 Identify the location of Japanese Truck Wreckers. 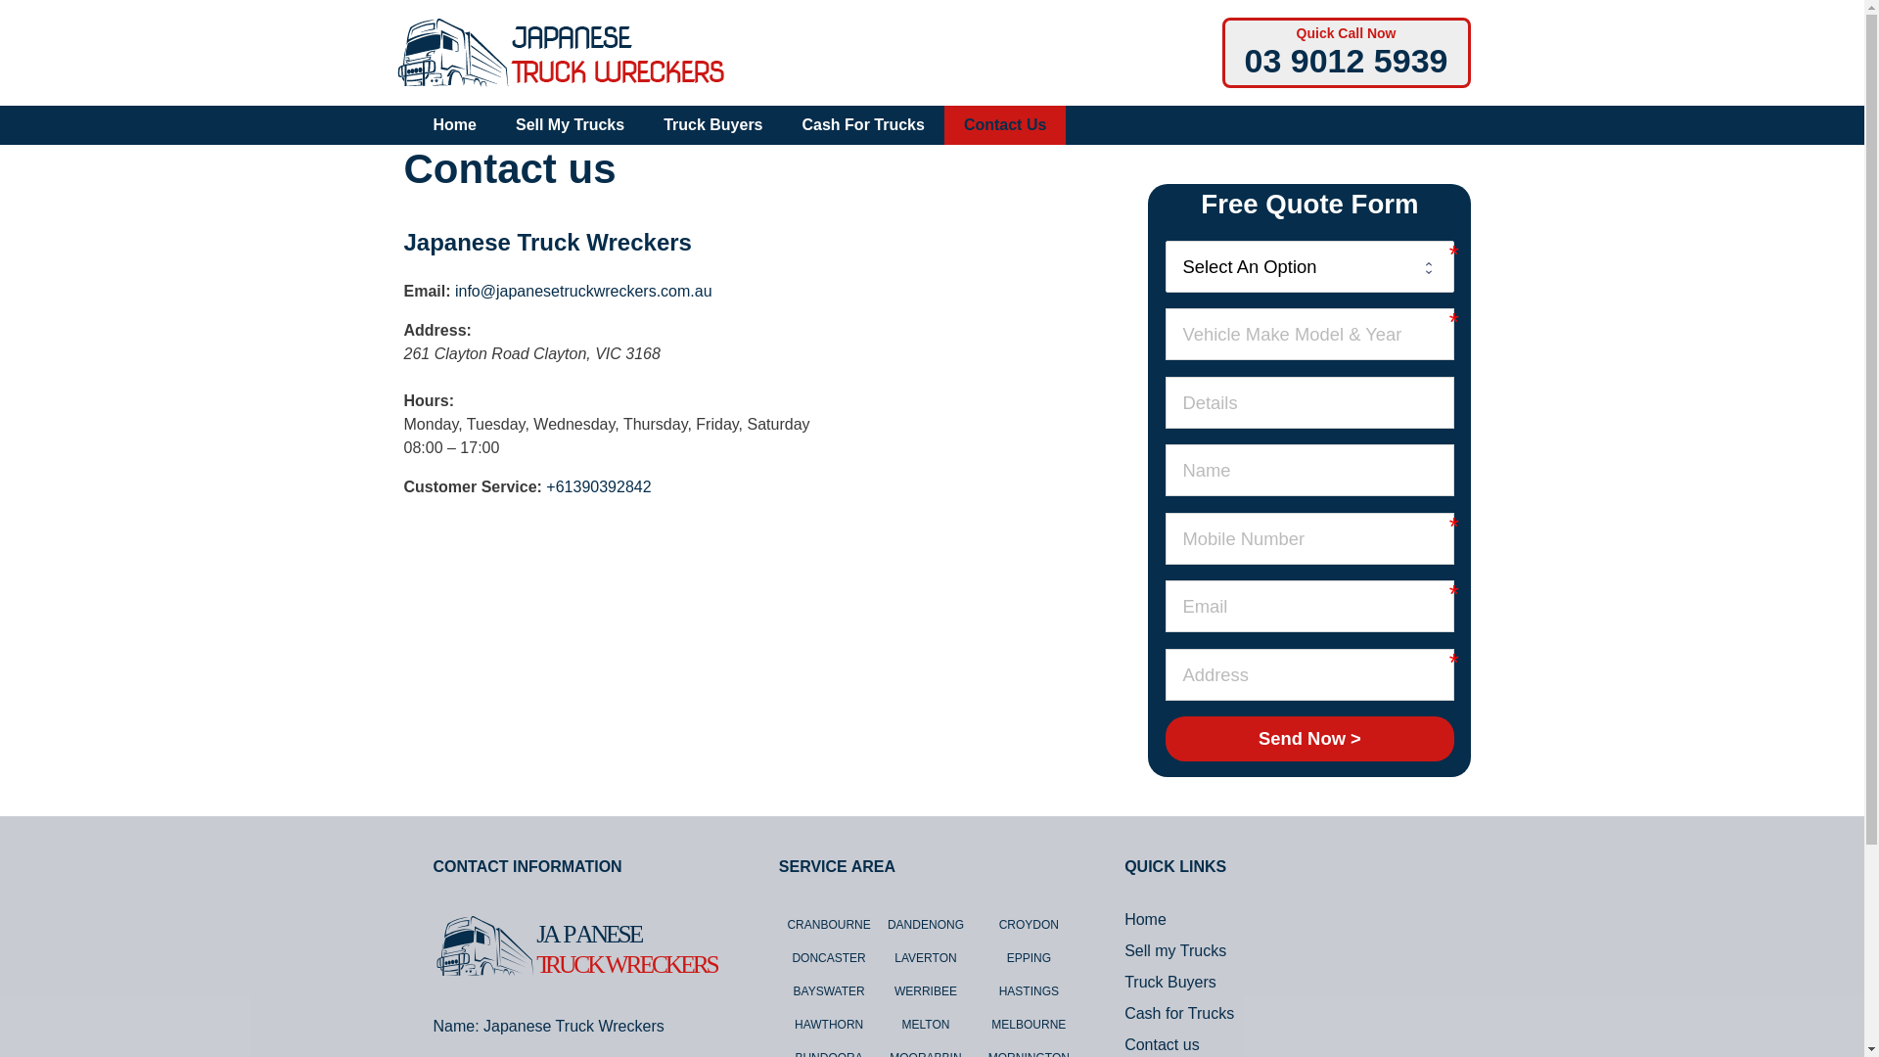
(561, 53).